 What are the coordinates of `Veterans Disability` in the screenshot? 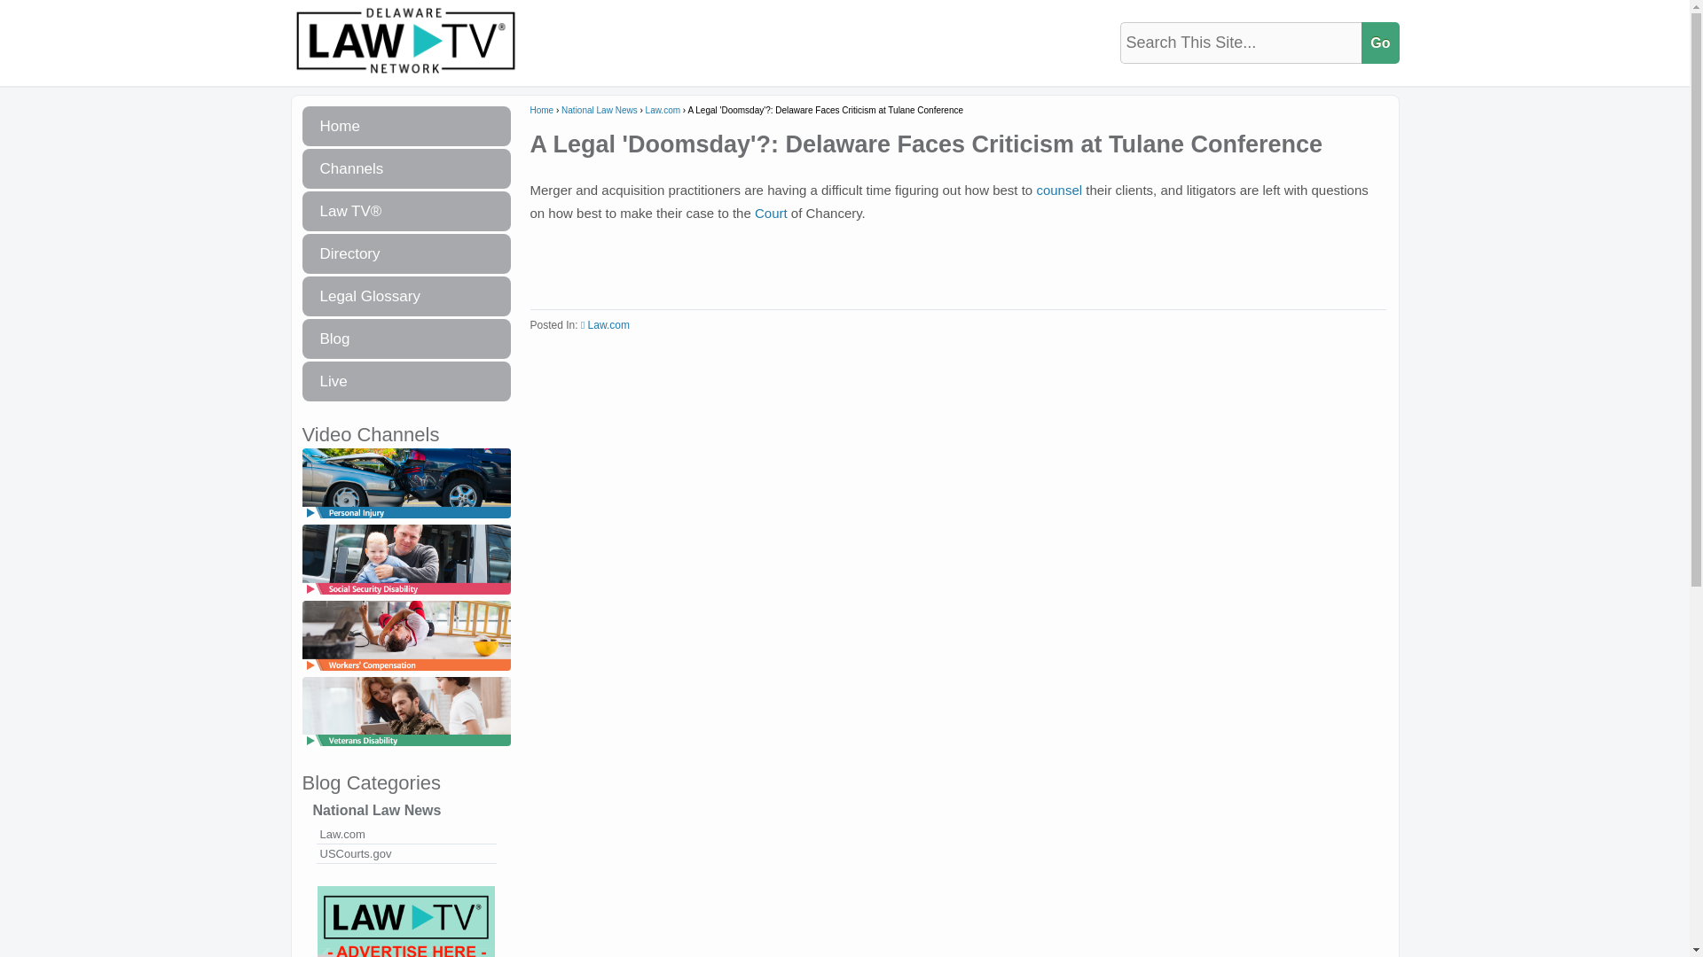 It's located at (404, 747).